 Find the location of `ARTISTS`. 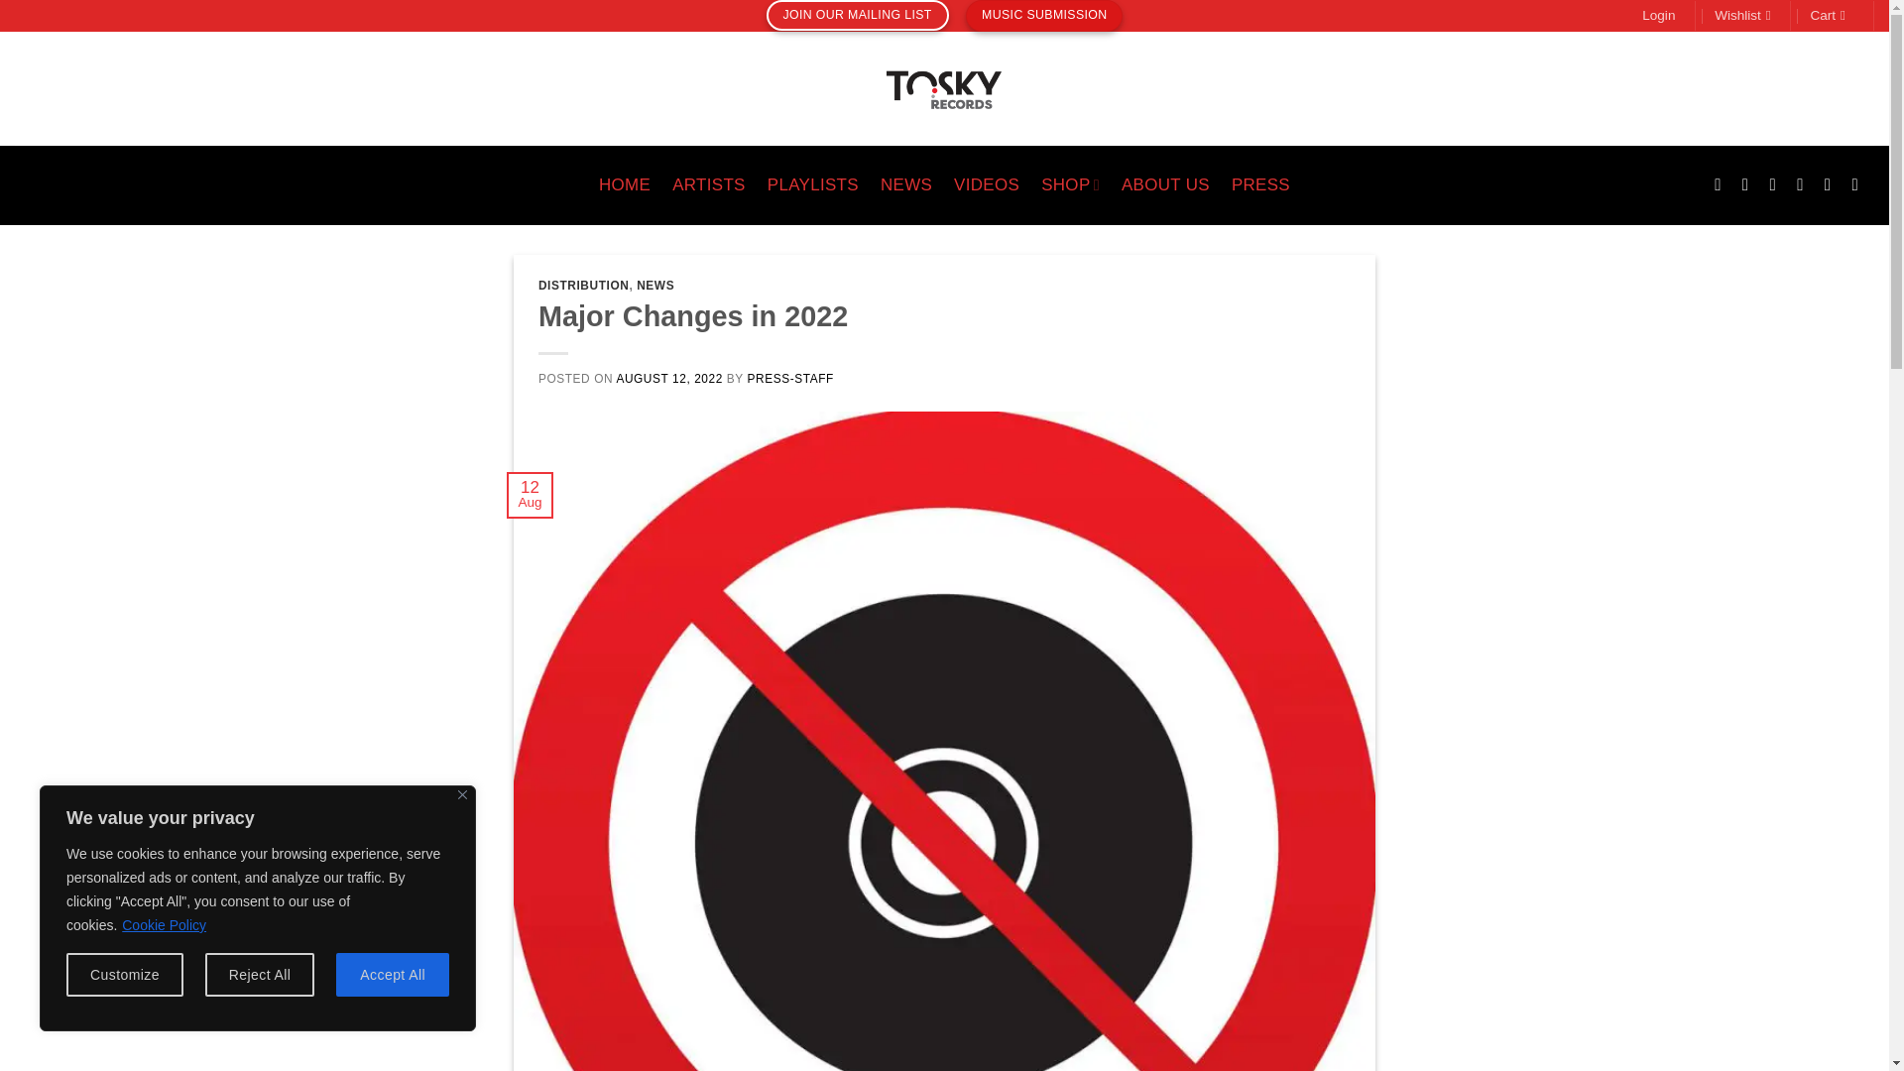

ARTISTS is located at coordinates (708, 184).